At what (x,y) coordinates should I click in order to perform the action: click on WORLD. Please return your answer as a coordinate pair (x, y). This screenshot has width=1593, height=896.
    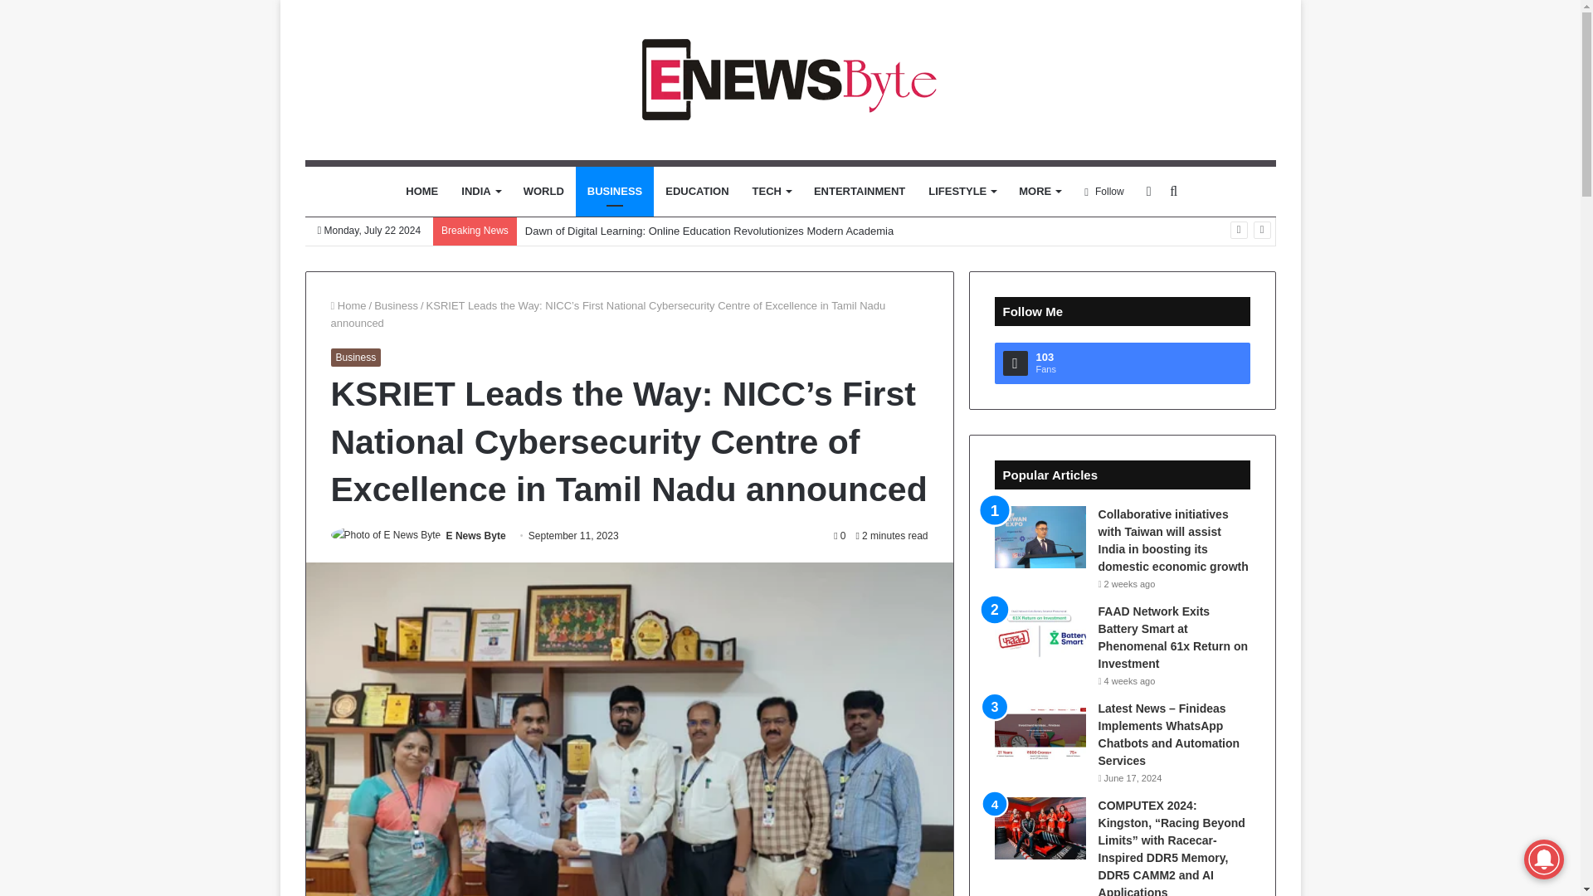
    Looking at the image, I should click on (543, 191).